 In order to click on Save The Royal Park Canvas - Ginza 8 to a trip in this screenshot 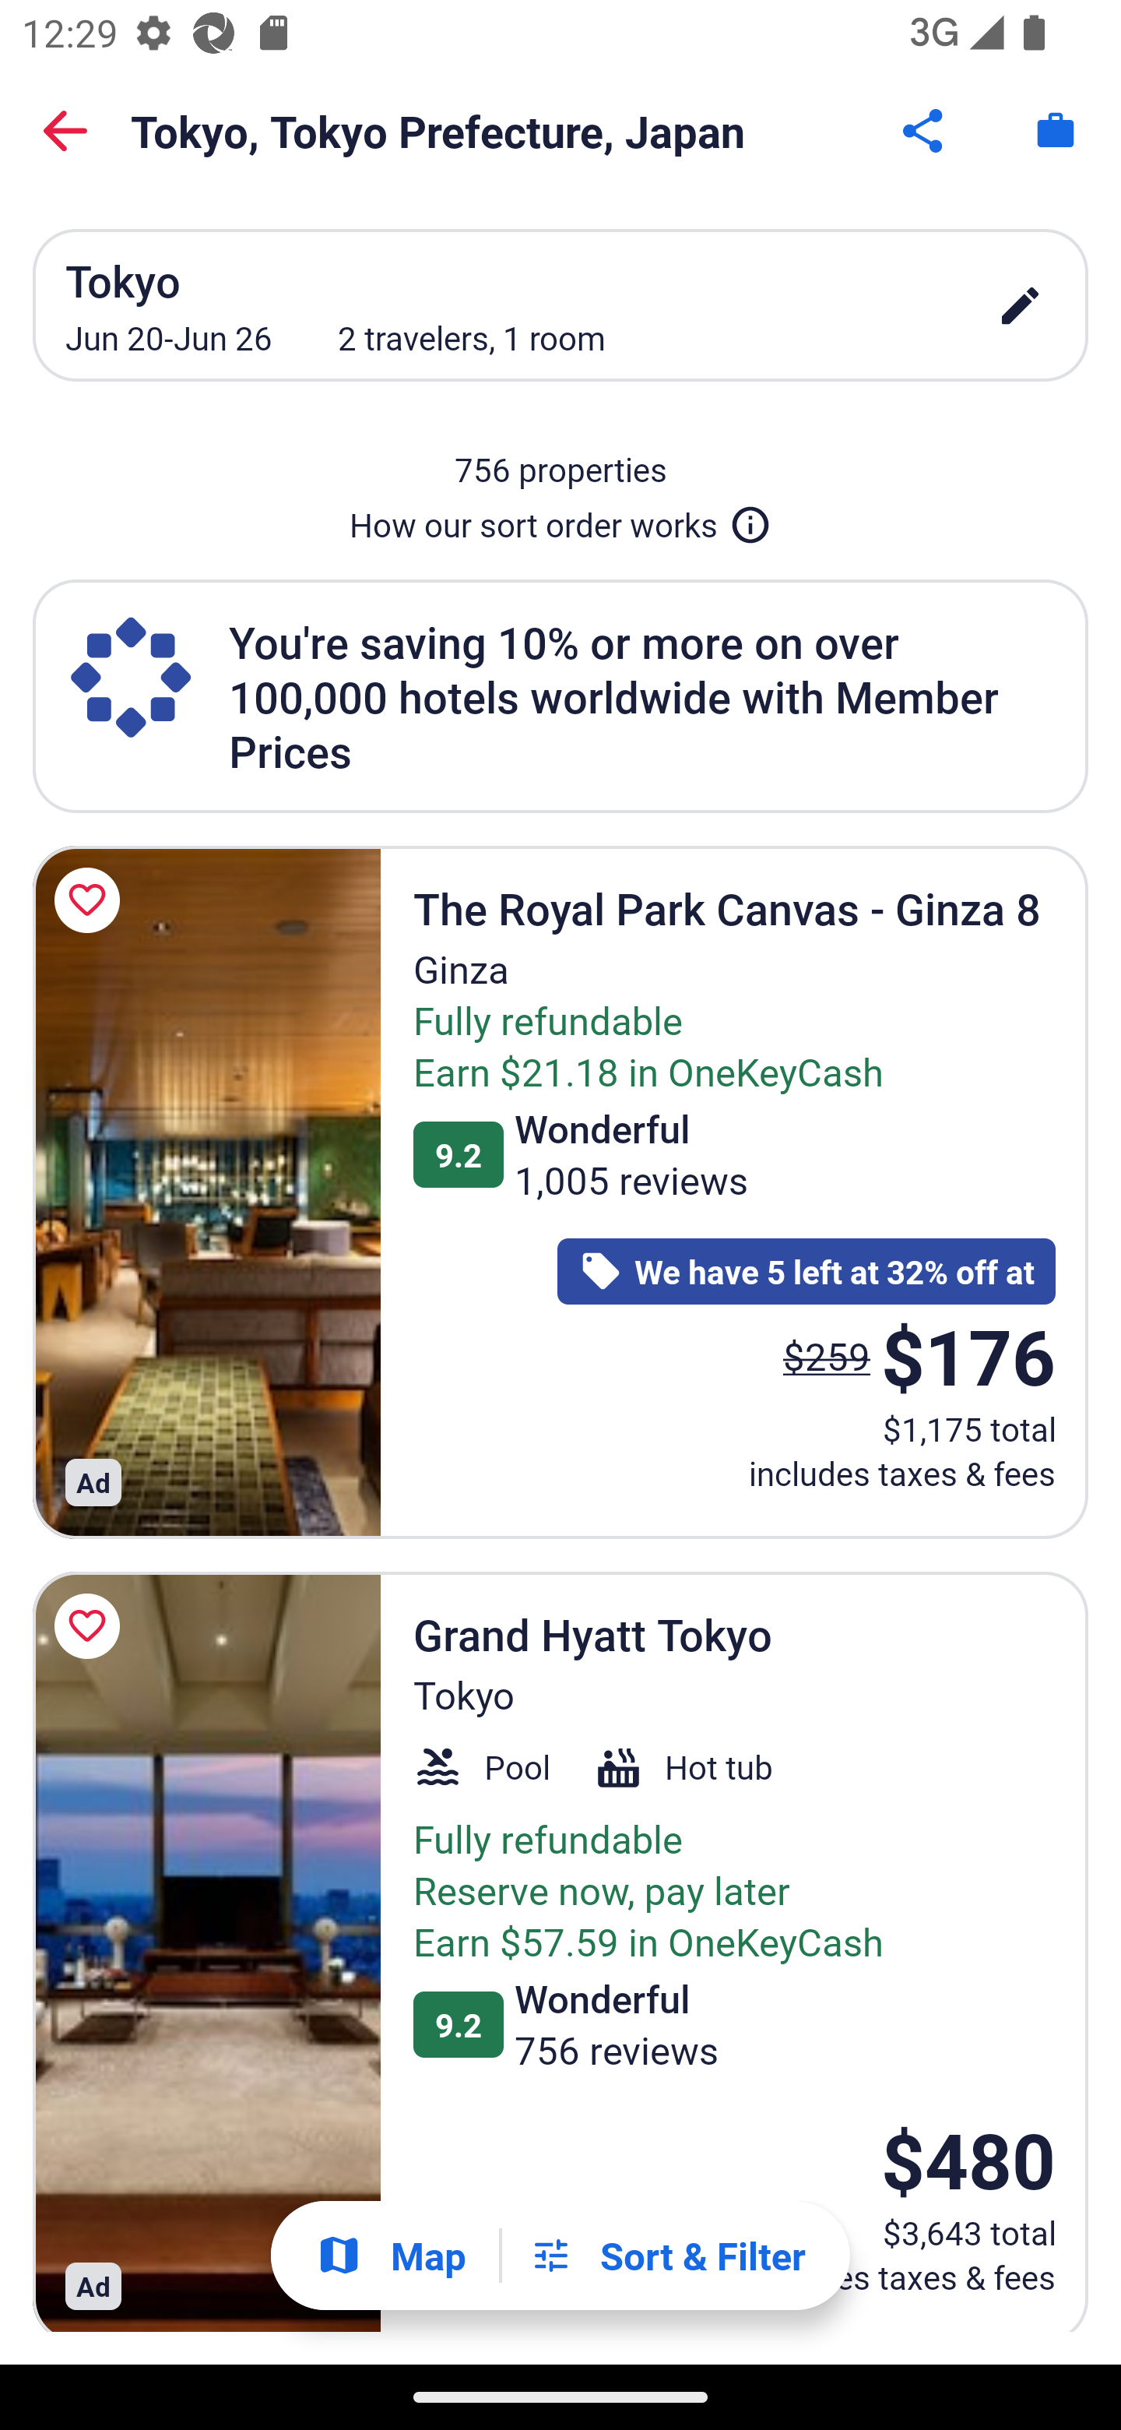, I will do `click(92, 900)`.